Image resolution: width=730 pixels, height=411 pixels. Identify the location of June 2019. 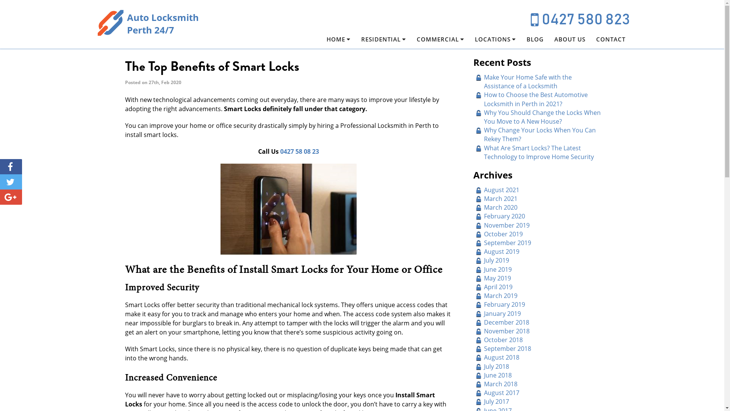
(497, 269).